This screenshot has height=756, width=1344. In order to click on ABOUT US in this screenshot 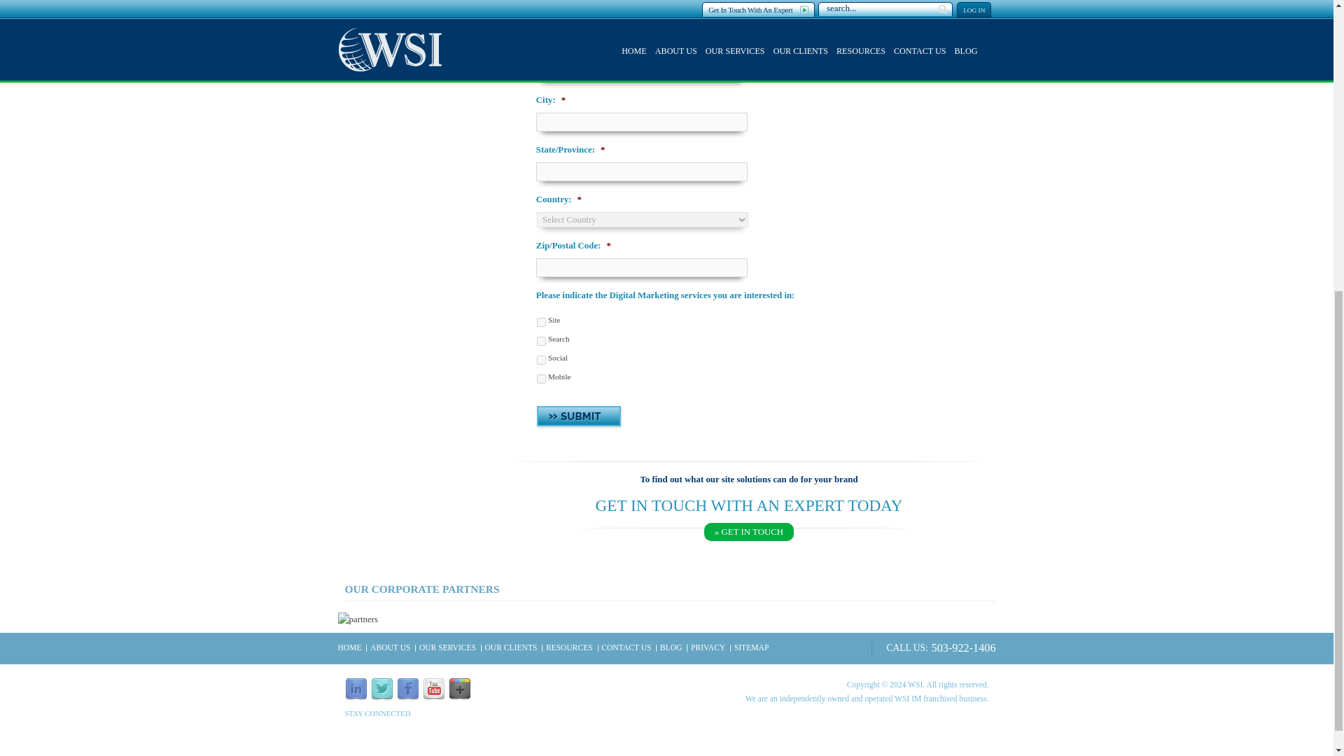, I will do `click(390, 648)`.